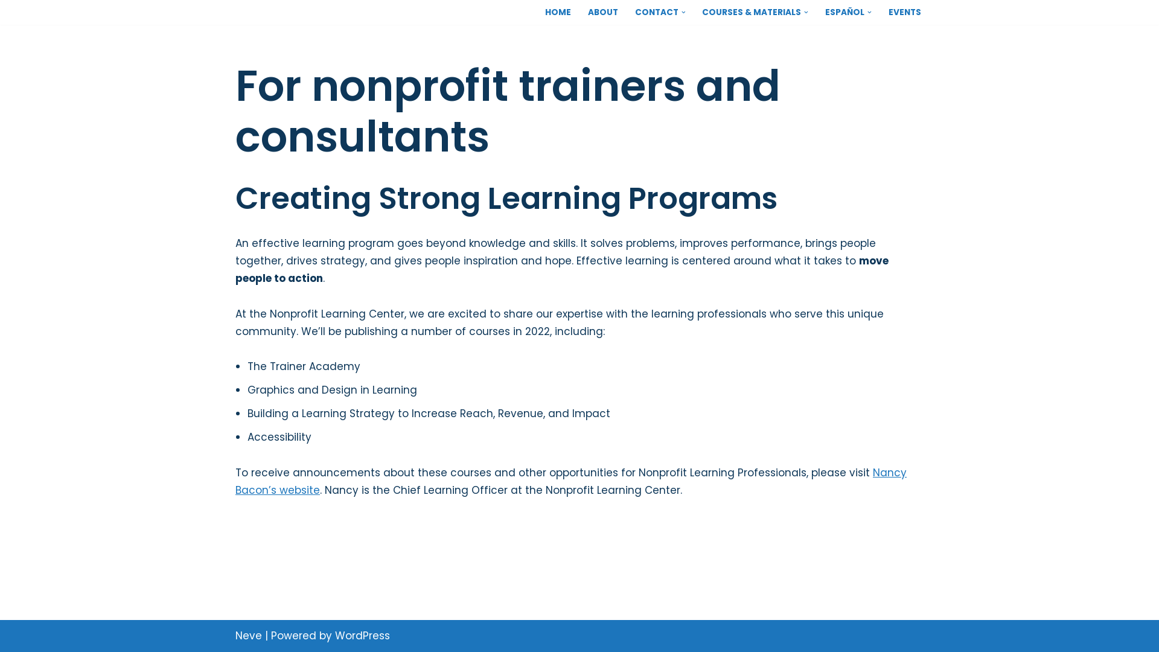 Image resolution: width=1159 pixels, height=652 pixels. Describe the element at coordinates (362, 636) in the screenshot. I see `WordPress` at that location.